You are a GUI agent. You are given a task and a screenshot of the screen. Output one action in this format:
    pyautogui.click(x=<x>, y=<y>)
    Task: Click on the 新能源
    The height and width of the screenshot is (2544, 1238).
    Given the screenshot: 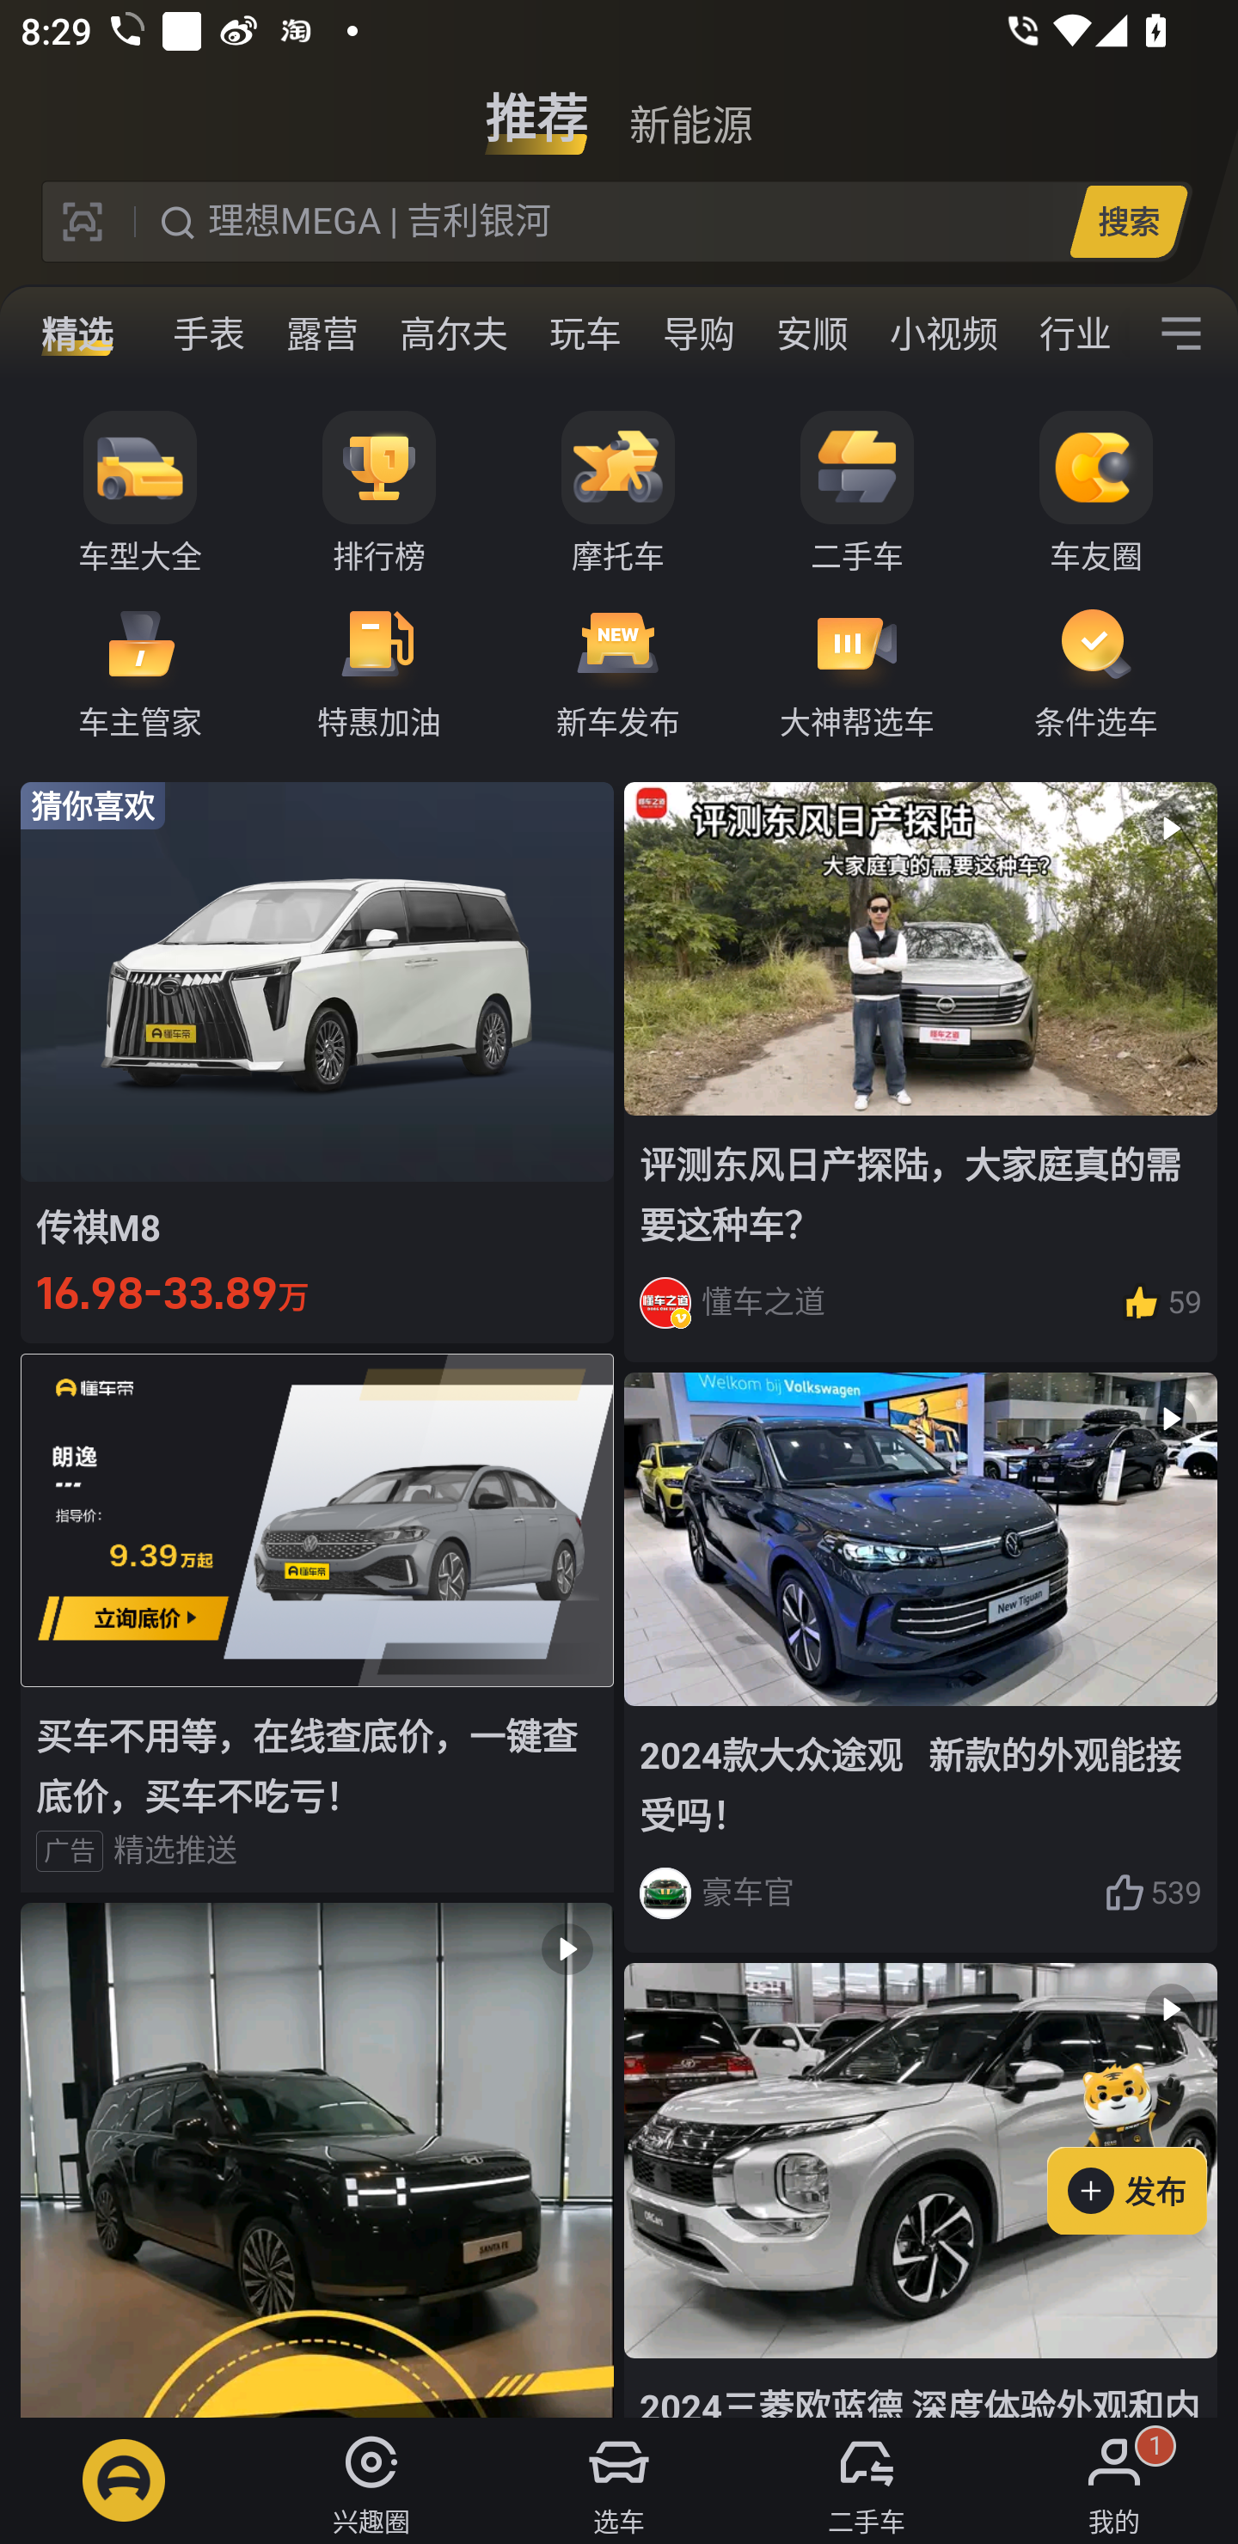 What is the action you would take?
    pyautogui.click(x=690, y=107)
    